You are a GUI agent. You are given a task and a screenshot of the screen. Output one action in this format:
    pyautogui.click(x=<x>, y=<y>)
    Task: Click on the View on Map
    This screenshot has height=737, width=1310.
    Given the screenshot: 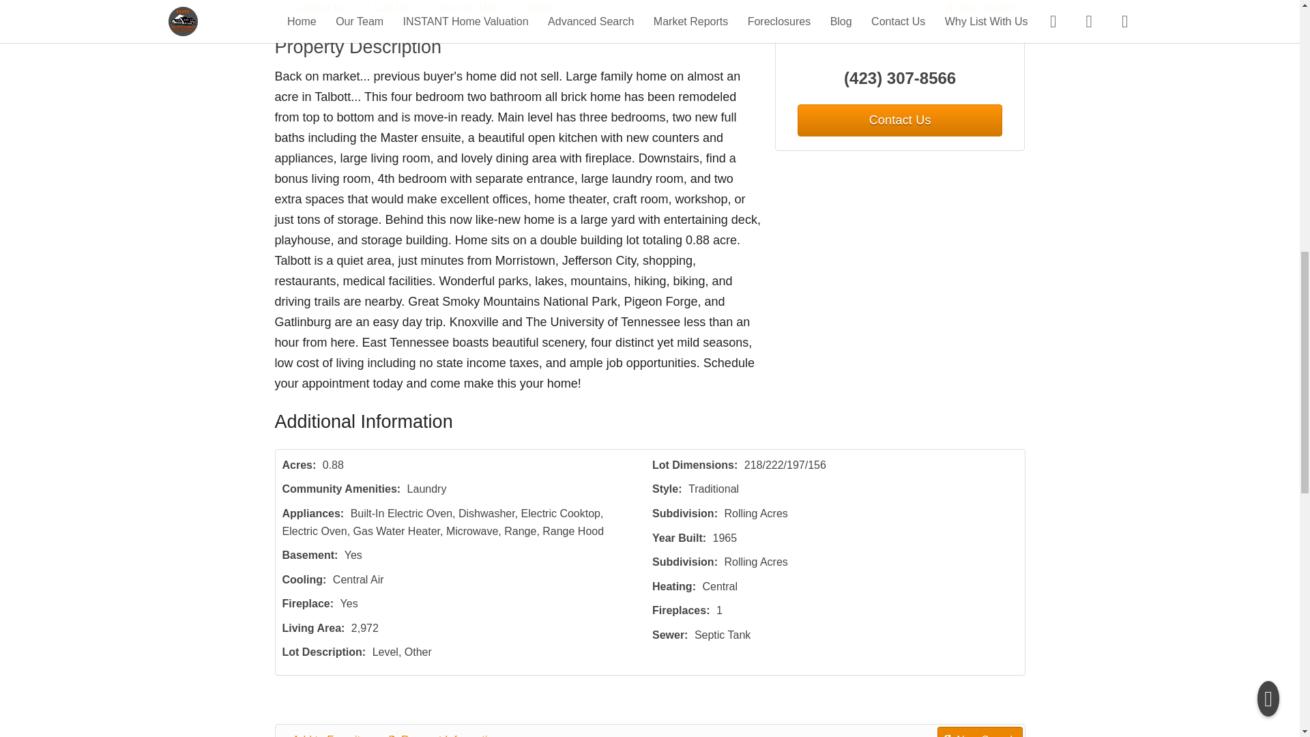 What is the action you would take?
    pyautogui.click(x=469, y=10)
    